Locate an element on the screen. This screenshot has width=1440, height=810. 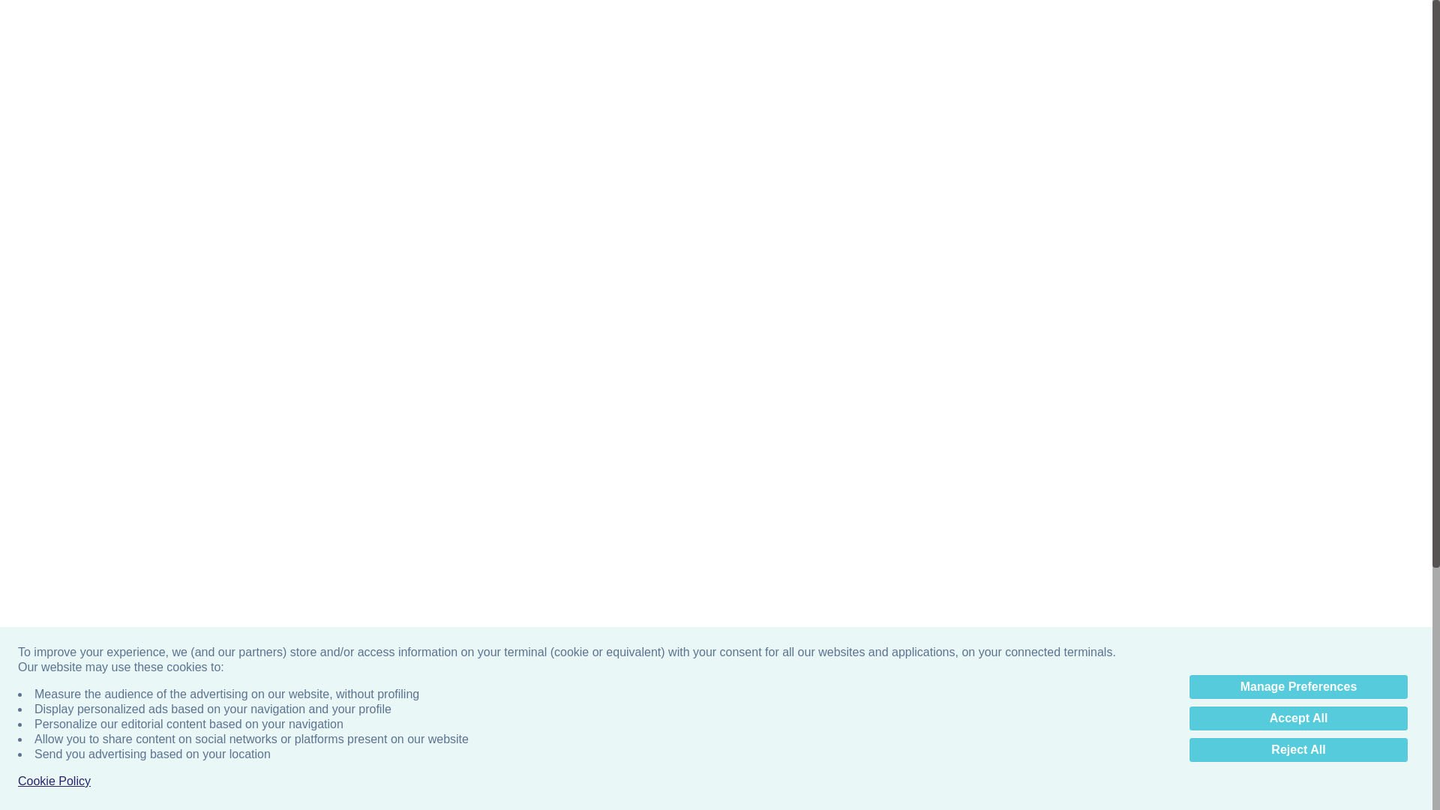
Reject All is located at coordinates (1298, 750).